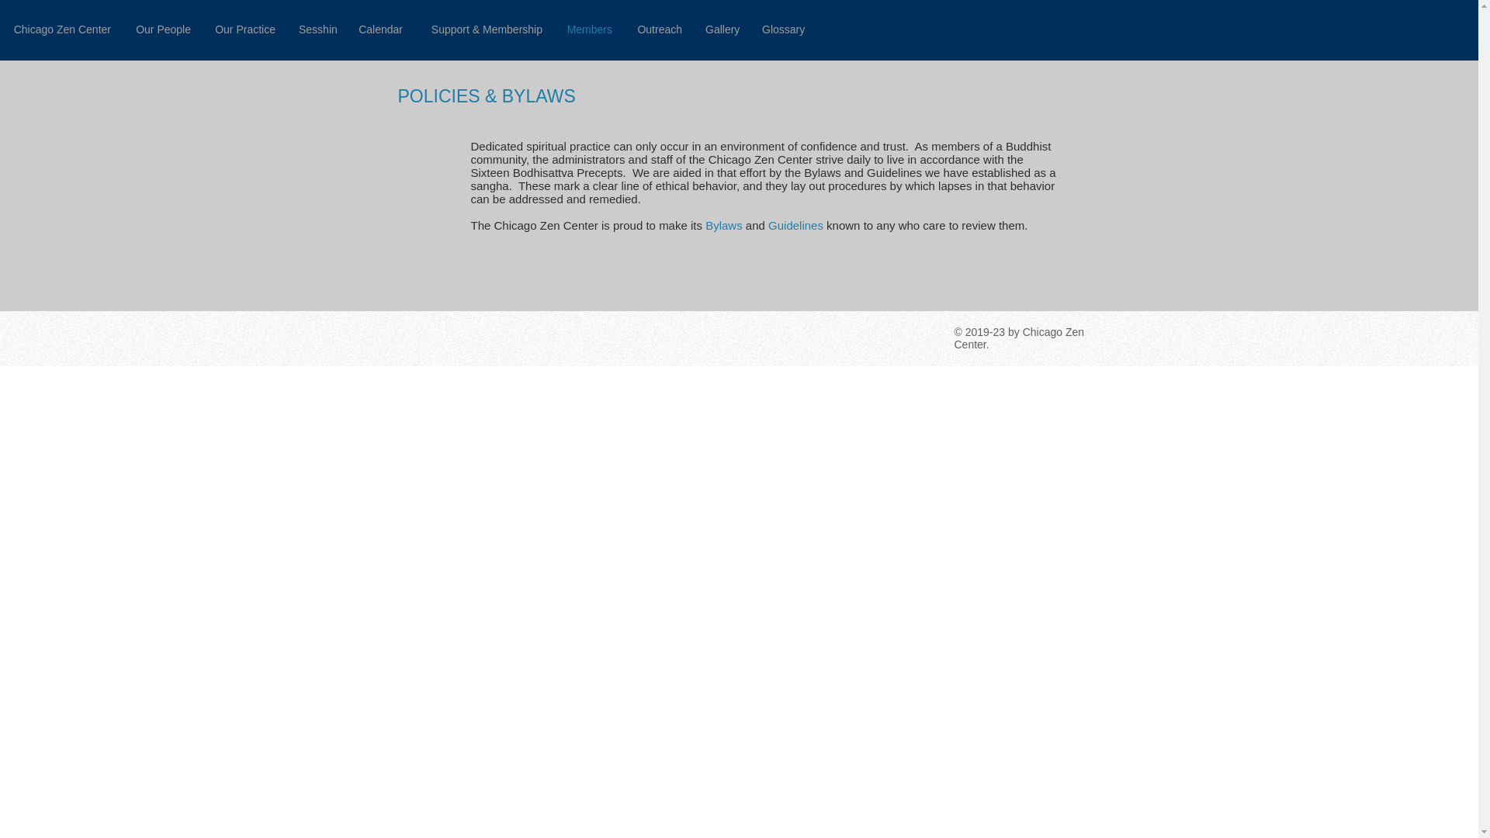  What do you see at coordinates (162, 29) in the screenshot?
I see `Our People` at bounding box center [162, 29].